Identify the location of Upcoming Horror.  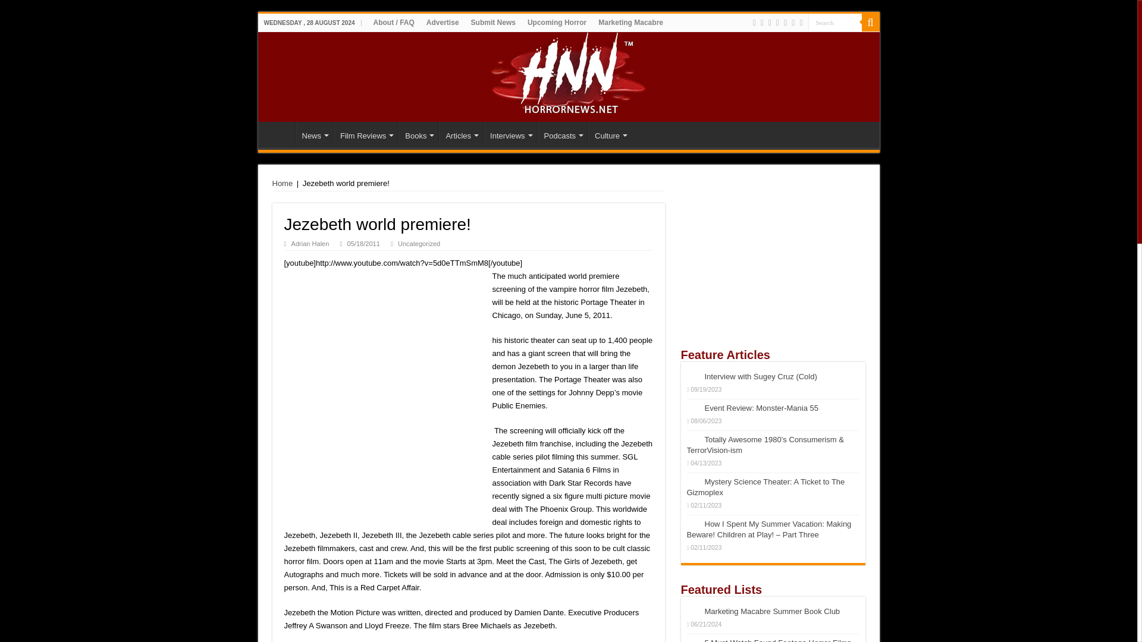
(557, 22).